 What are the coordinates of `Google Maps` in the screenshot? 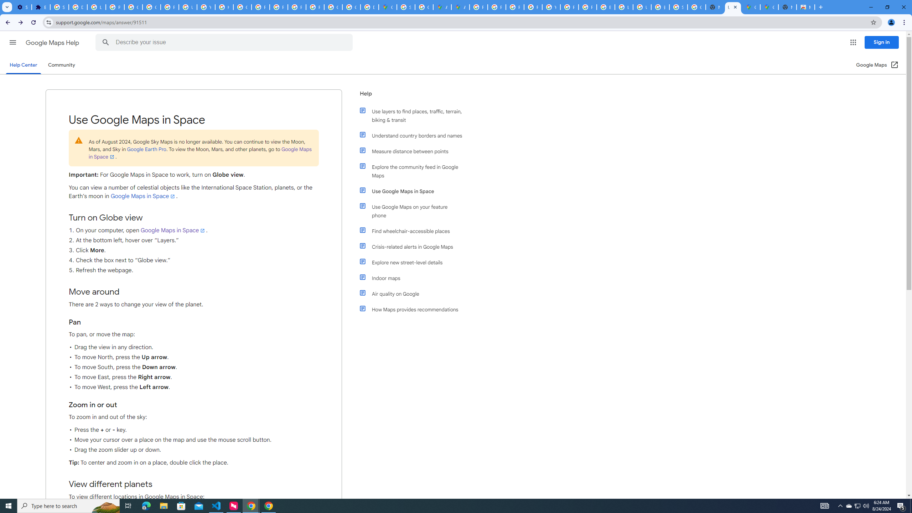 It's located at (769, 7).